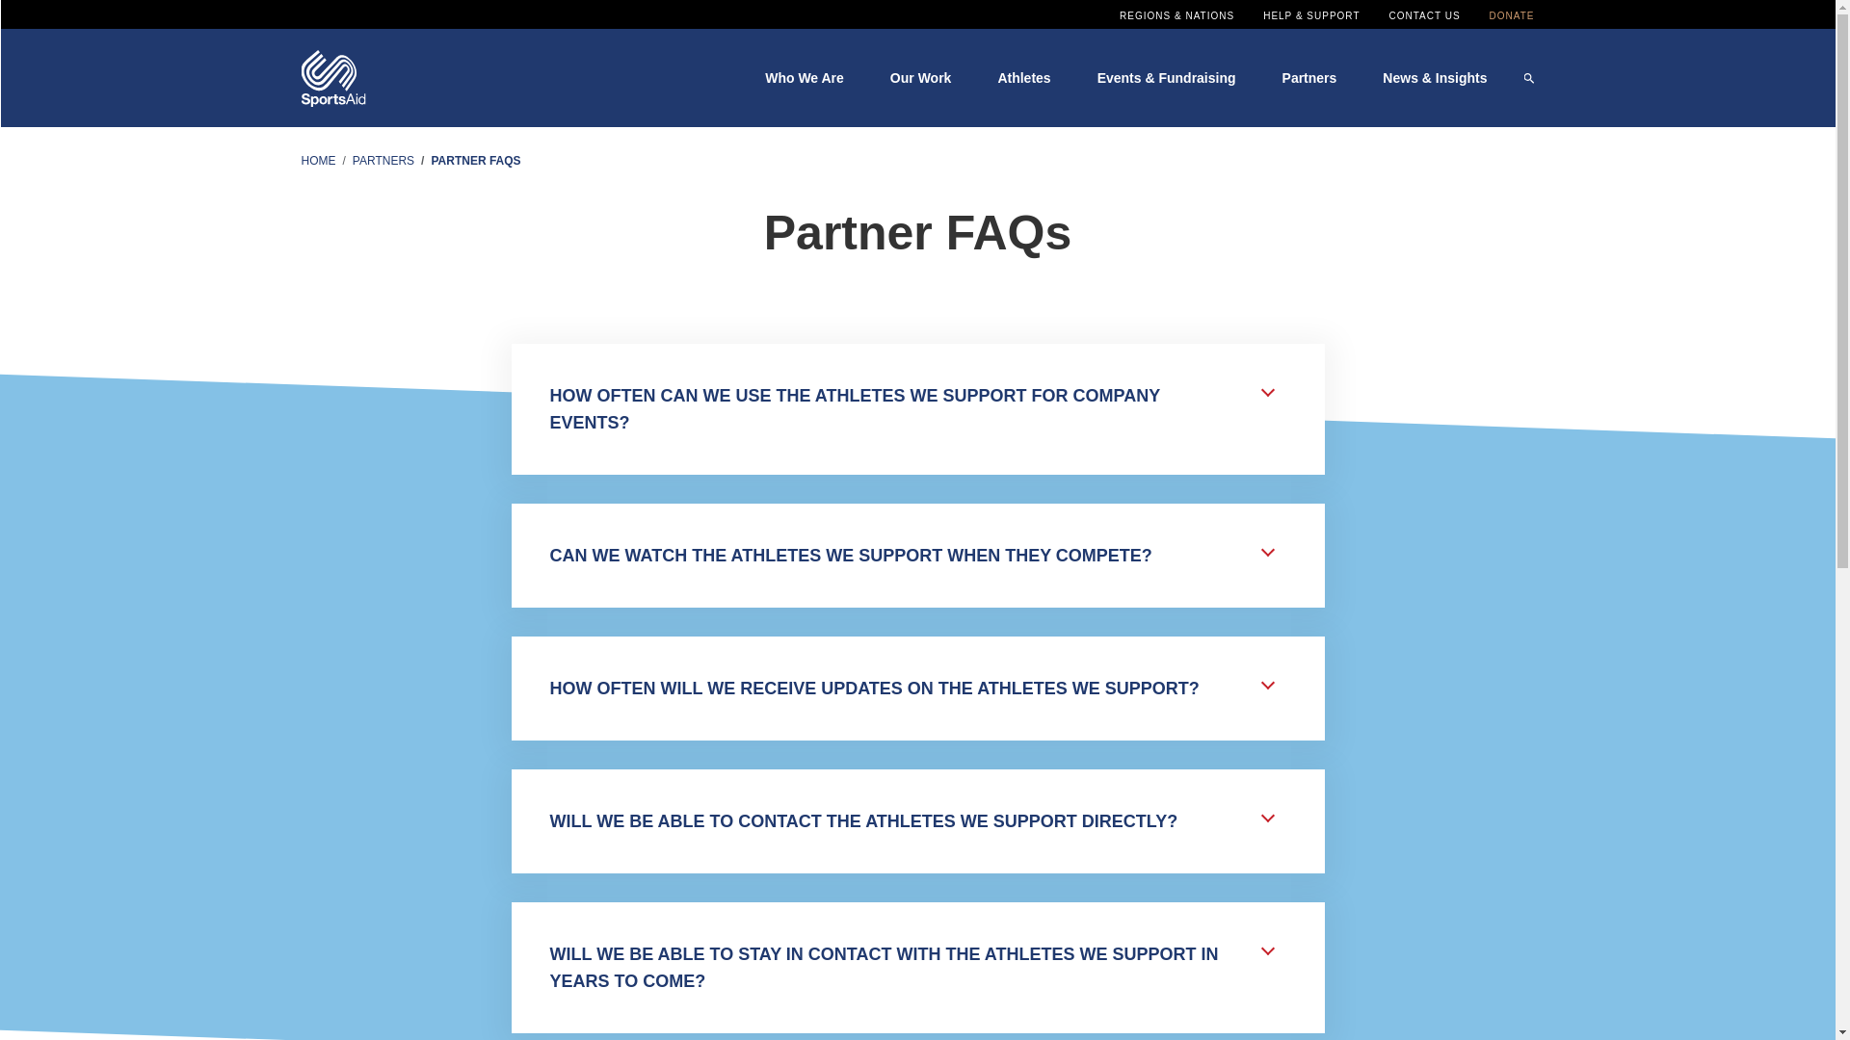  Describe the element at coordinates (804, 77) in the screenshot. I see `Who We Are` at that location.